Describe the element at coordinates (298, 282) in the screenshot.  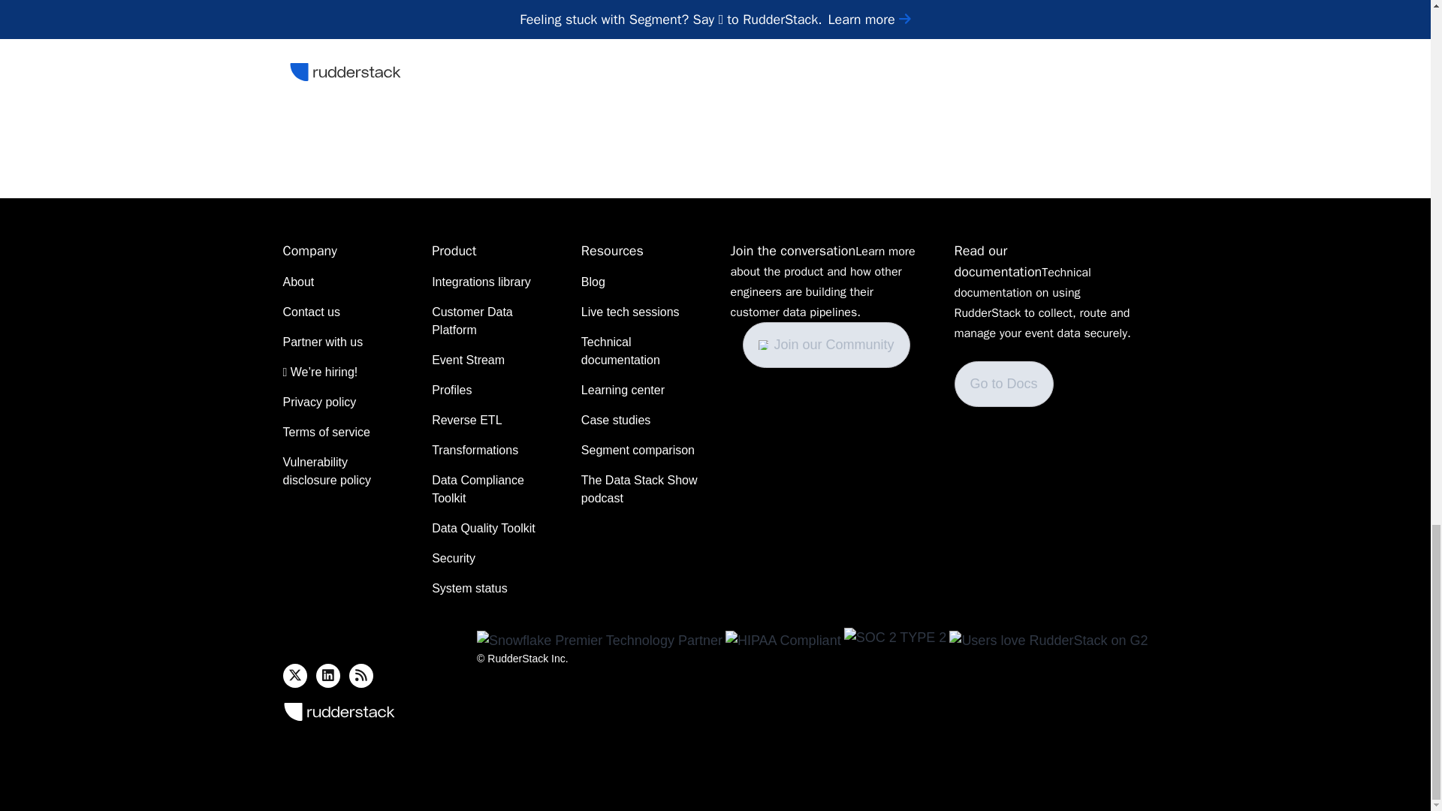
I see `About` at that location.